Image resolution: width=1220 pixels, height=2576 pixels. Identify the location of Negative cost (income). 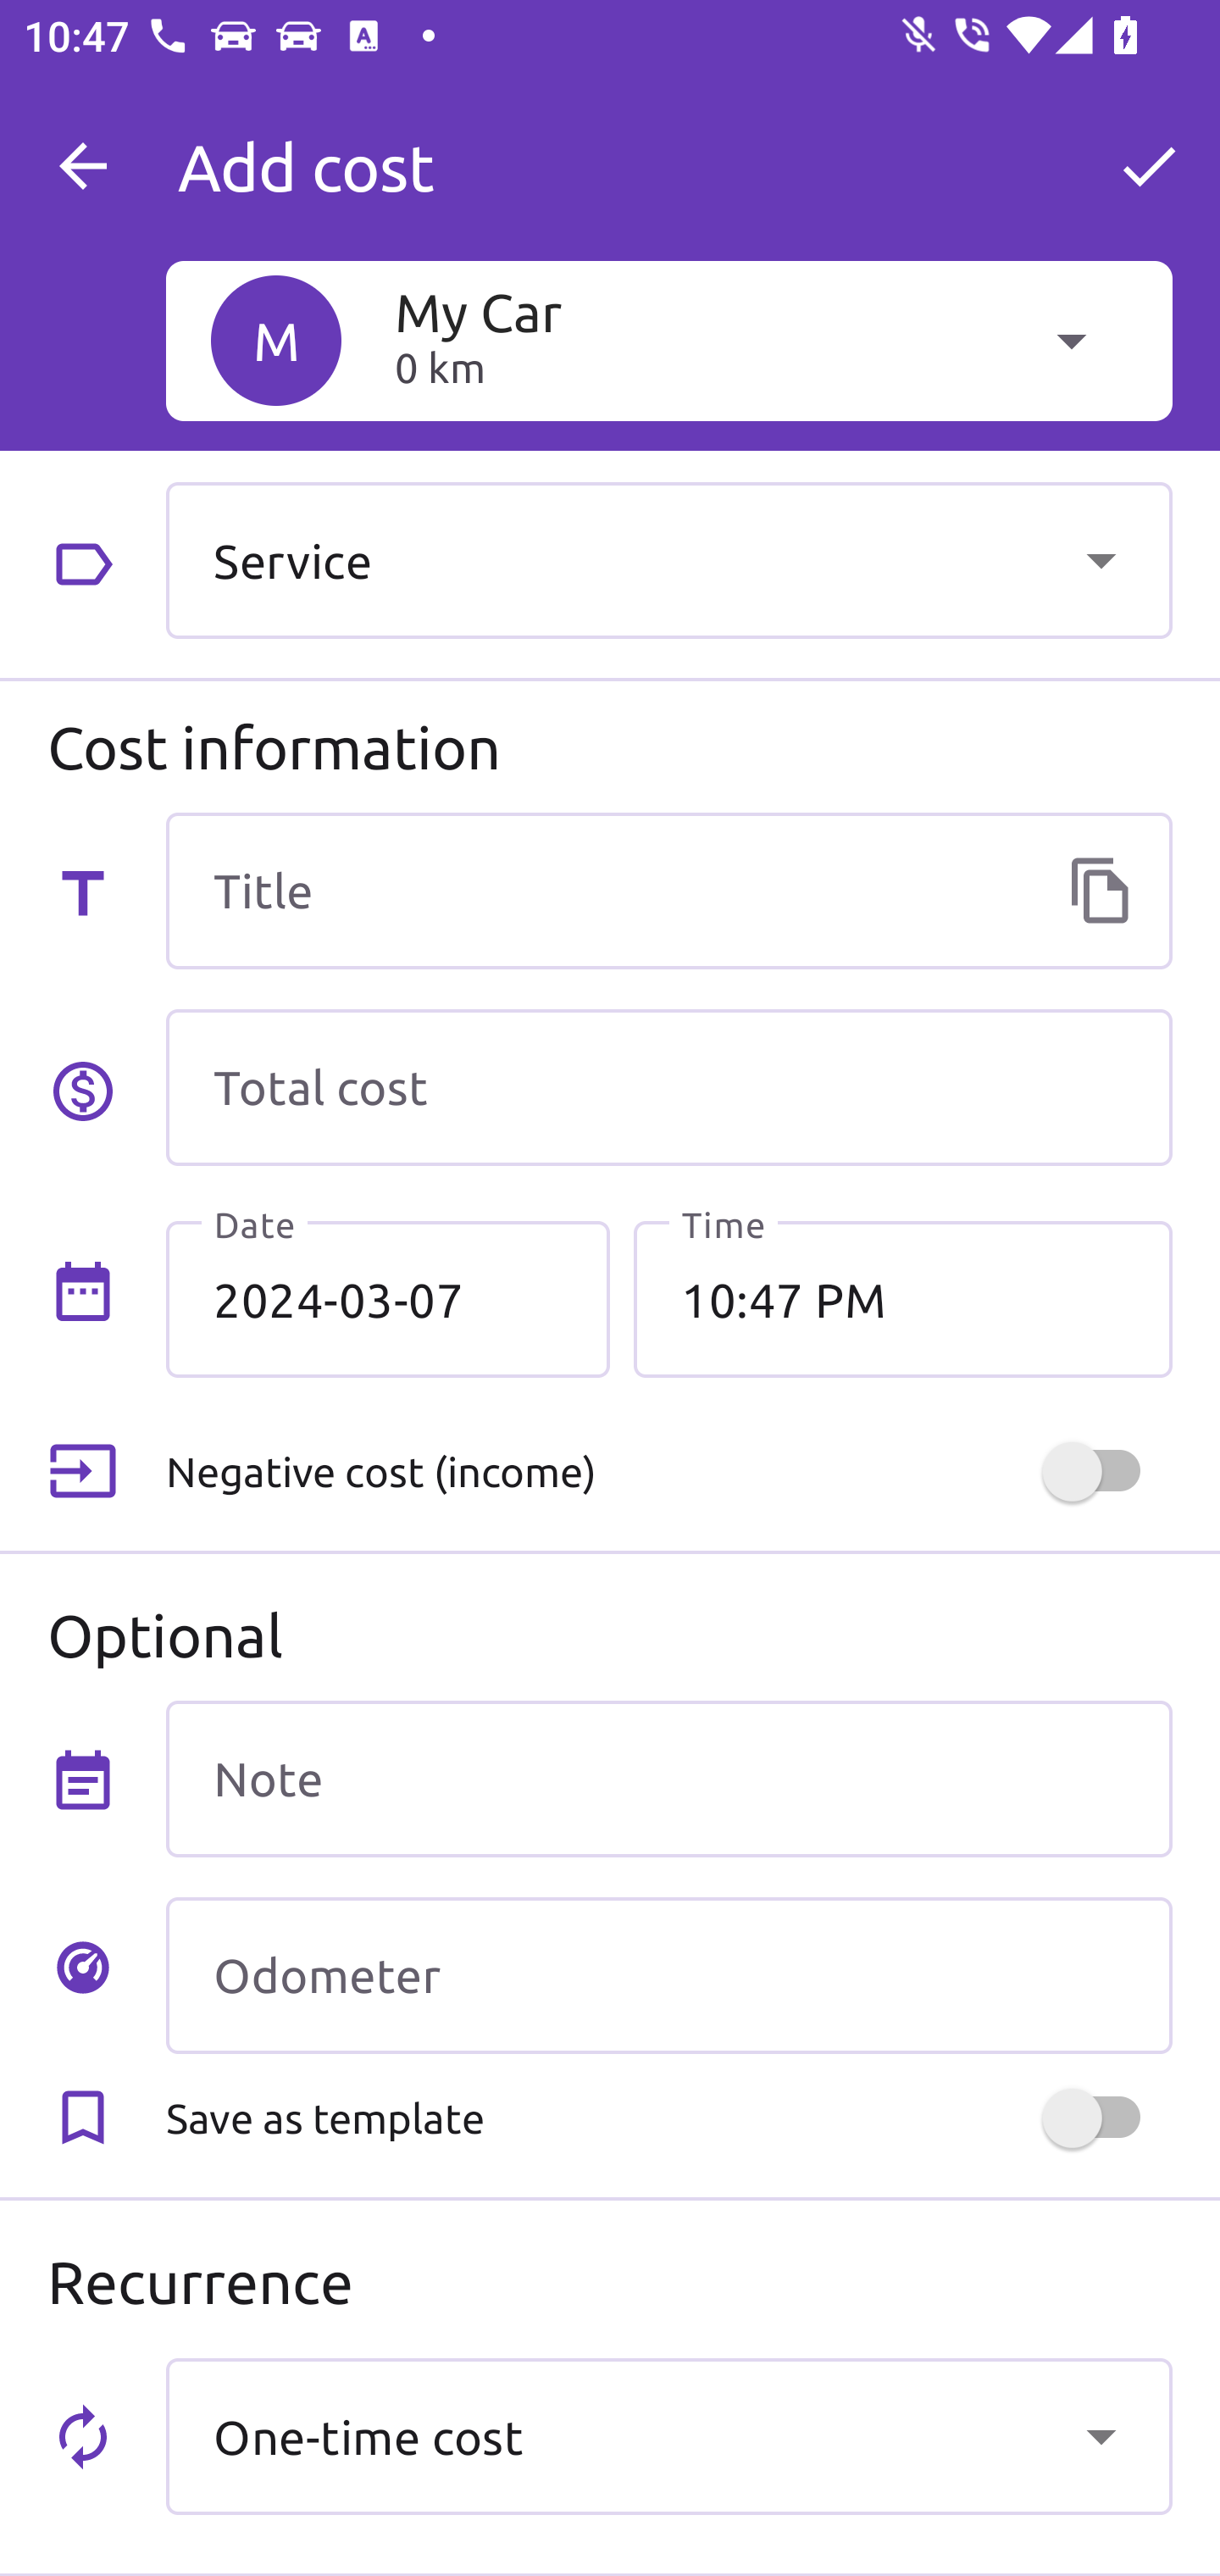
(668, 1472).